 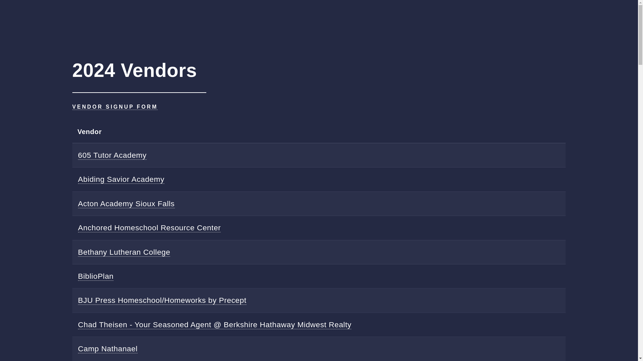 What do you see at coordinates (112, 155) in the screenshot?
I see `605 Tutor Academy` at bounding box center [112, 155].